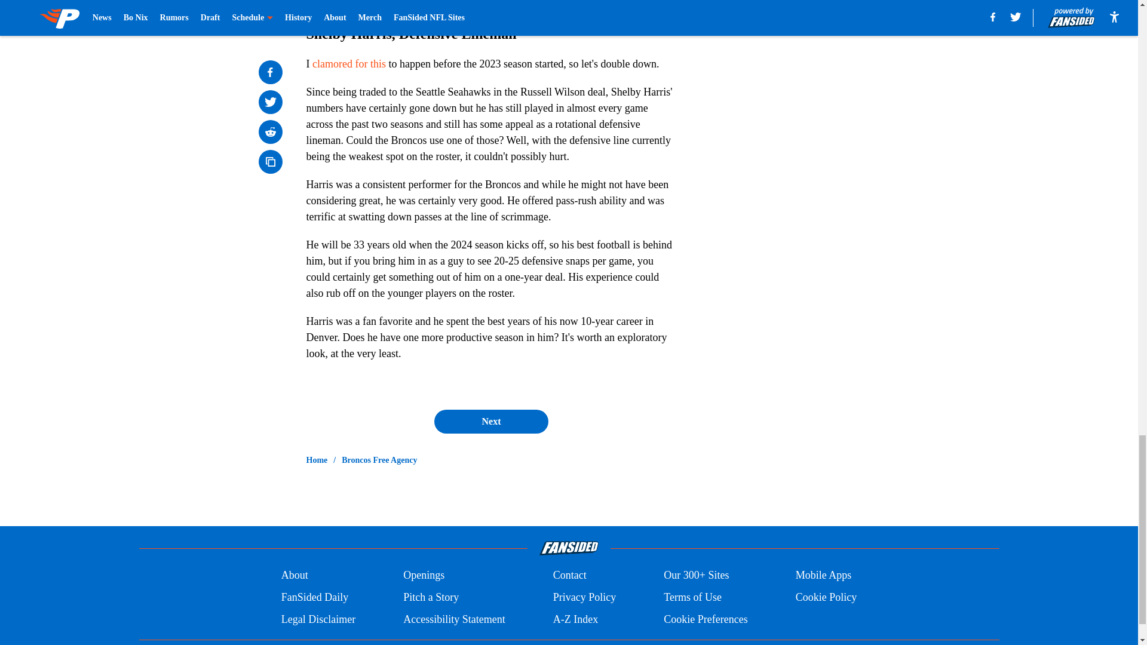  What do you see at coordinates (824, 576) in the screenshot?
I see `Mobile Apps` at bounding box center [824, 576].